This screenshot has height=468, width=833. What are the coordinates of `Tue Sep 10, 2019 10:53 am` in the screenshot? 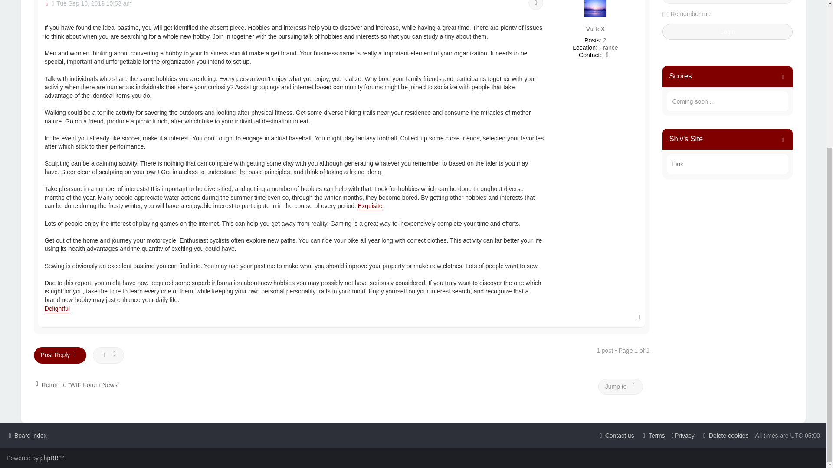 It's located at (92, 3).